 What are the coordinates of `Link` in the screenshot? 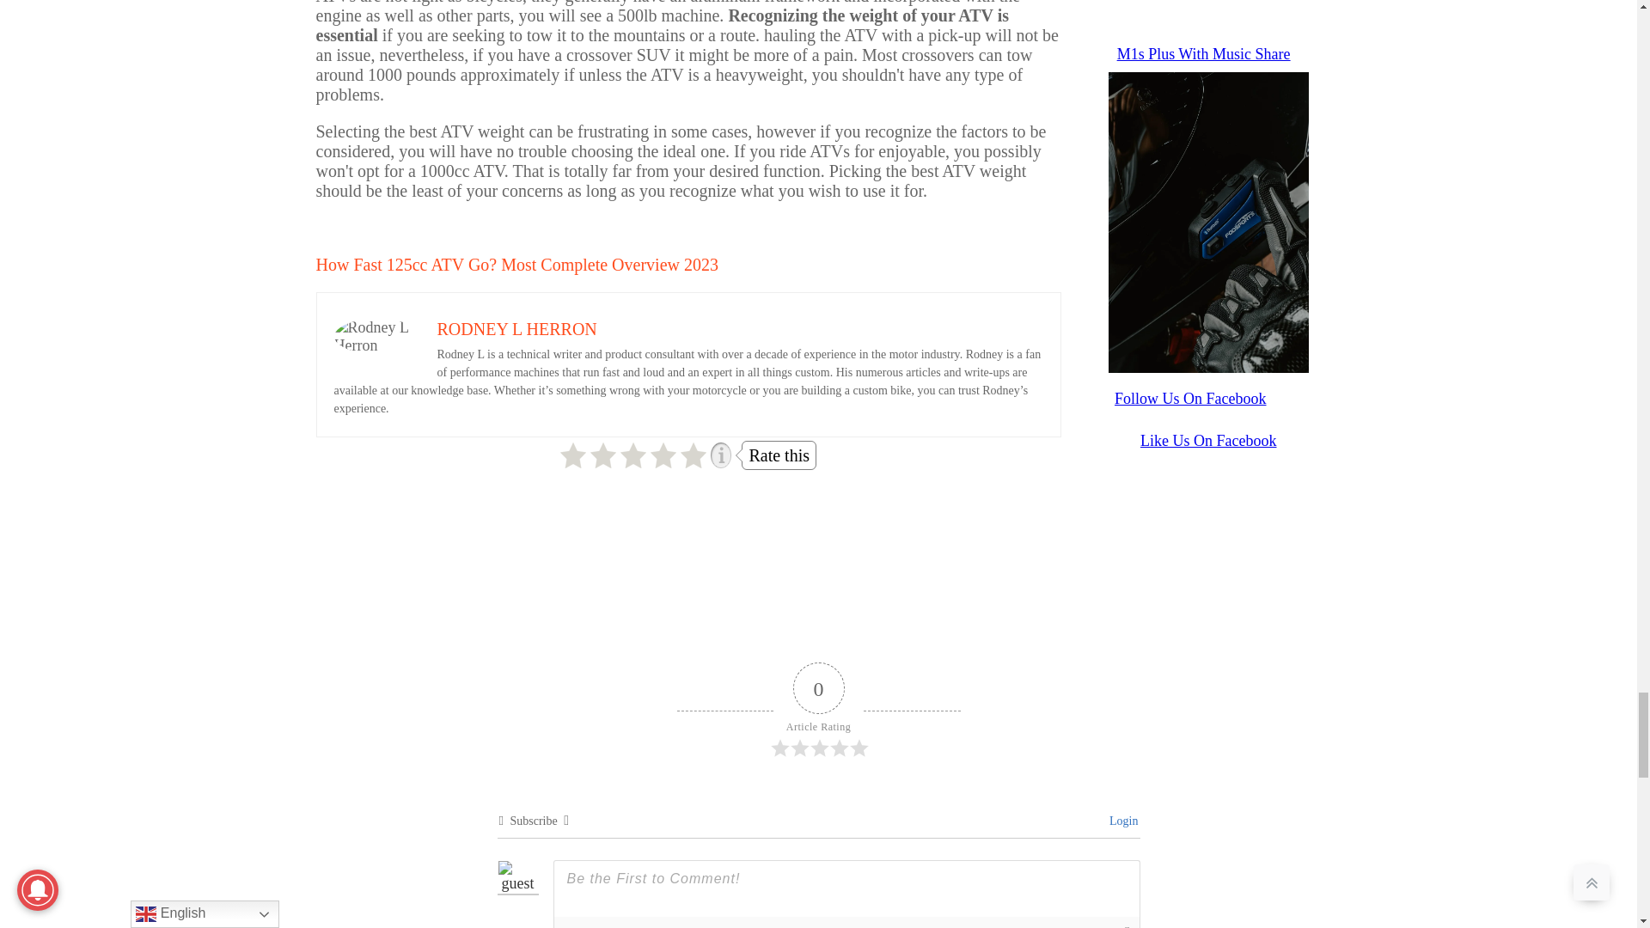 It's located at (763, 925).